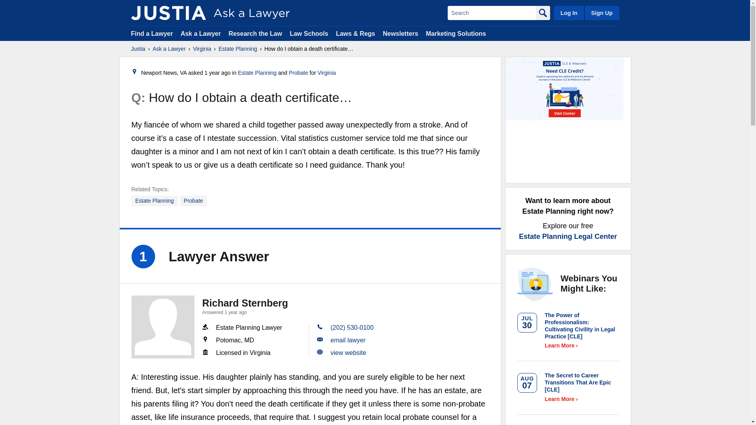 This screenshot has width=756, height=425. Describe the element at coordinates (298, 73) in the screenshot. I see `Probate` at that location.